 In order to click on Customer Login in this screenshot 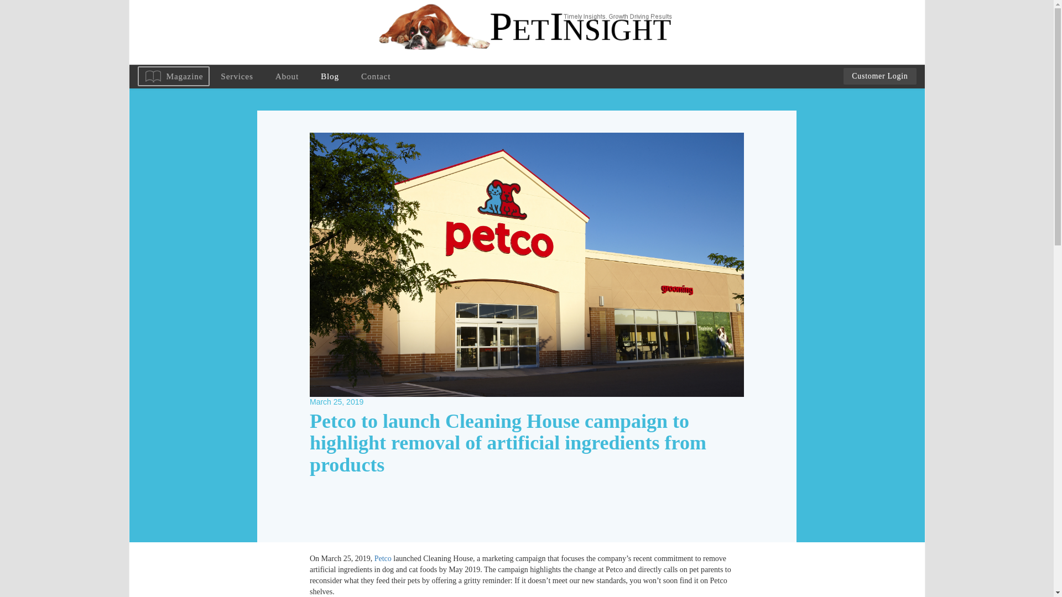, I will do `click(879, 76)`.